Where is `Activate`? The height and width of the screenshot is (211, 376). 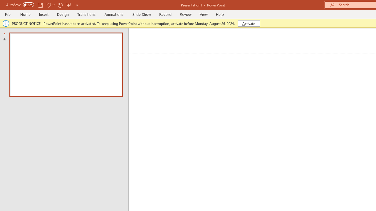 Activate is located at coordinates (249, 23).